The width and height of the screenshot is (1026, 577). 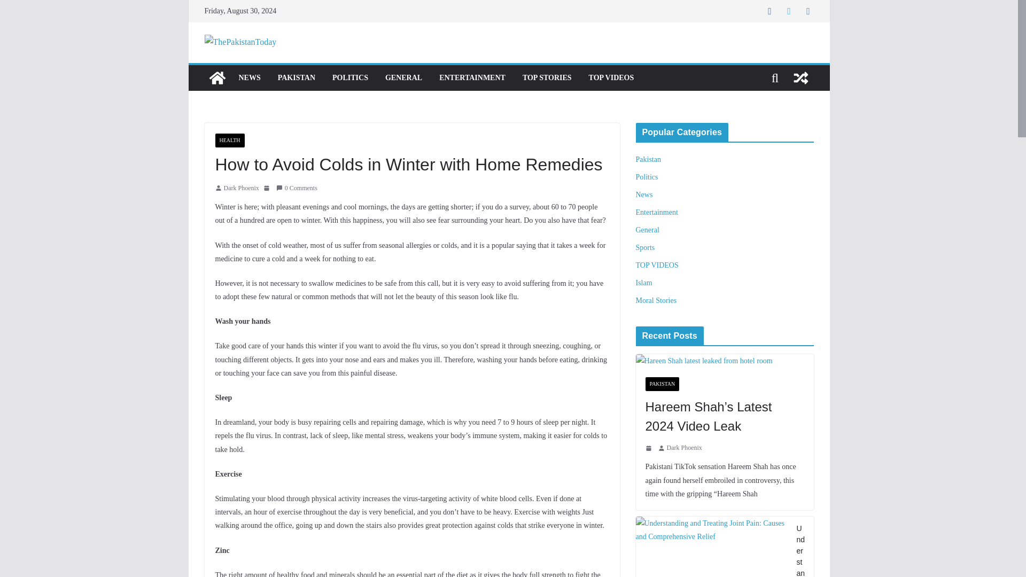 What do you see at coordinates (217, 78) in the screenshot?
I see `ThePakistanToday` at bounding box center [217, 78].